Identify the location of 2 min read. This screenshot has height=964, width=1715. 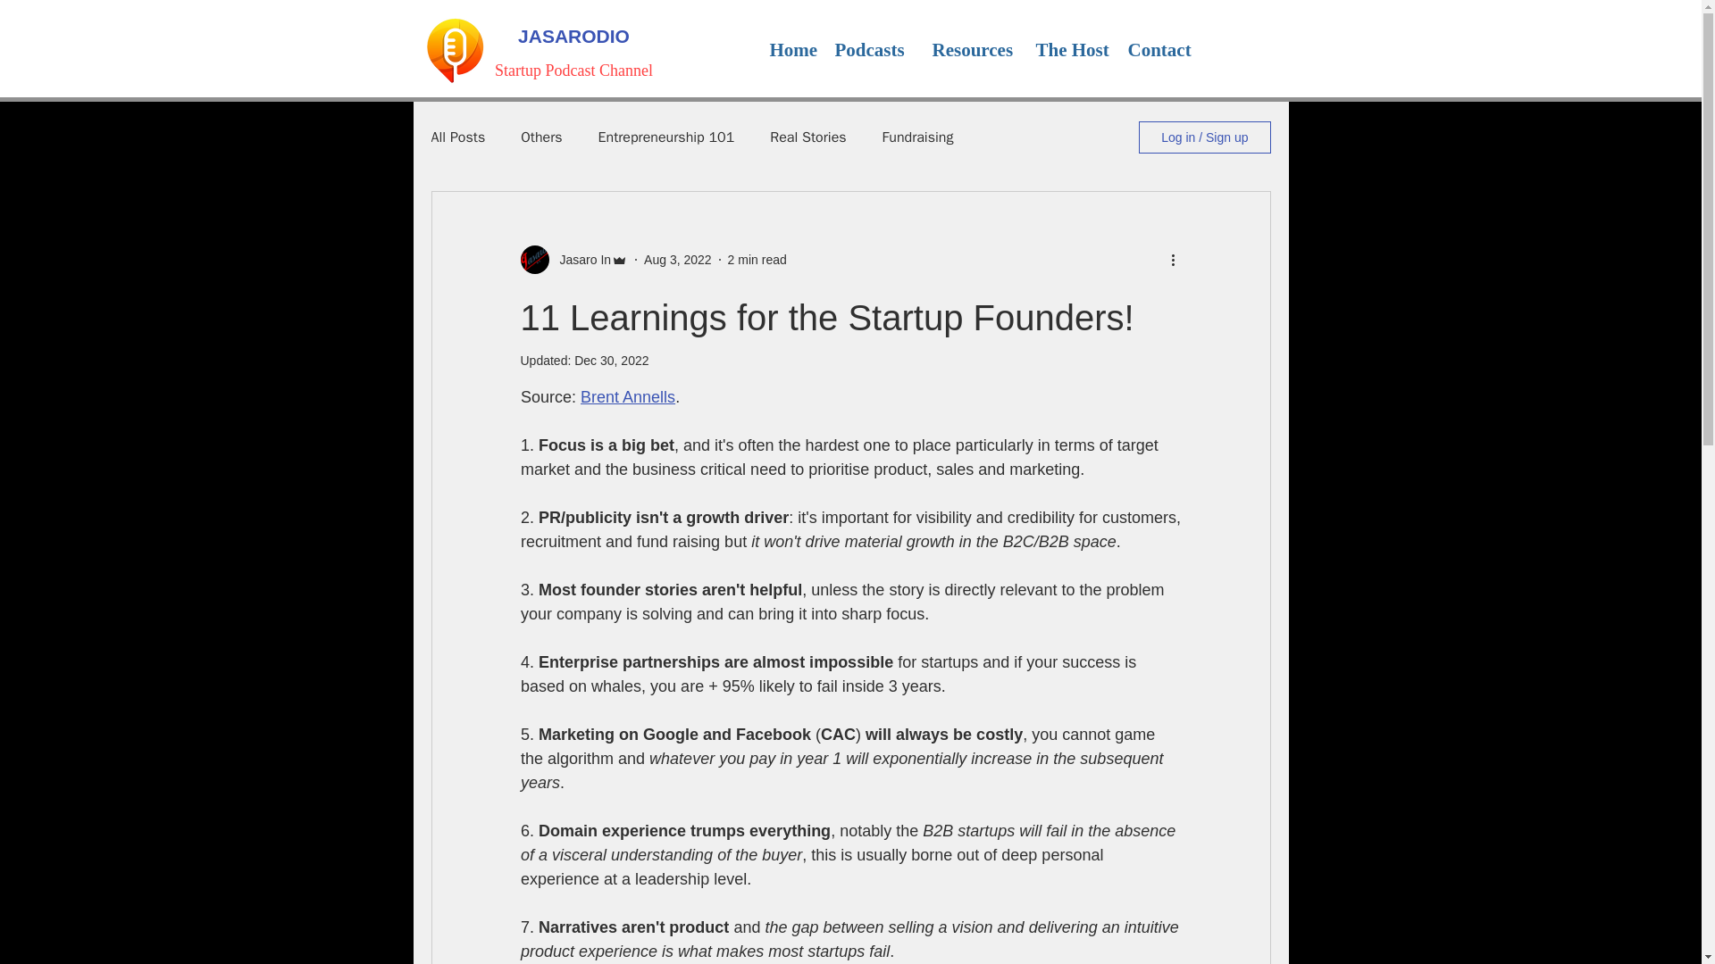
(757, 259).